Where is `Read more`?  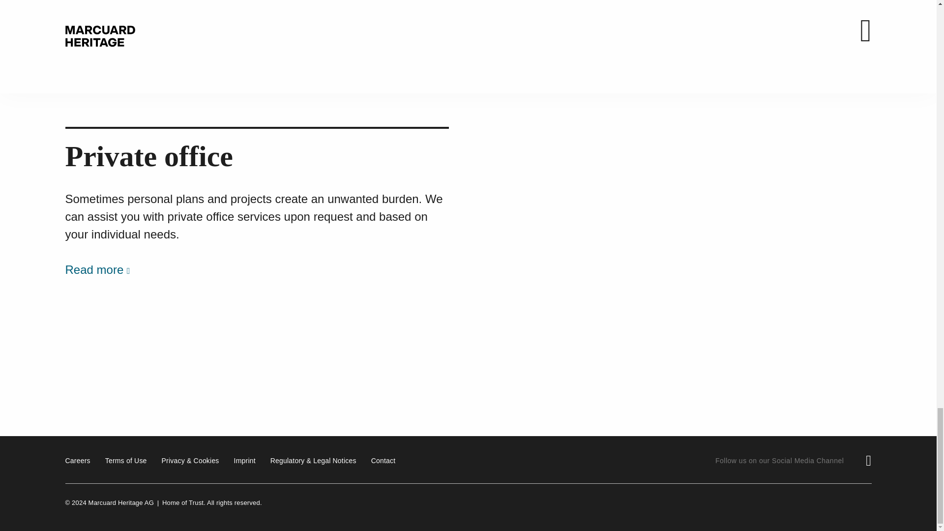
Read more is located at coordinates (100, 269).